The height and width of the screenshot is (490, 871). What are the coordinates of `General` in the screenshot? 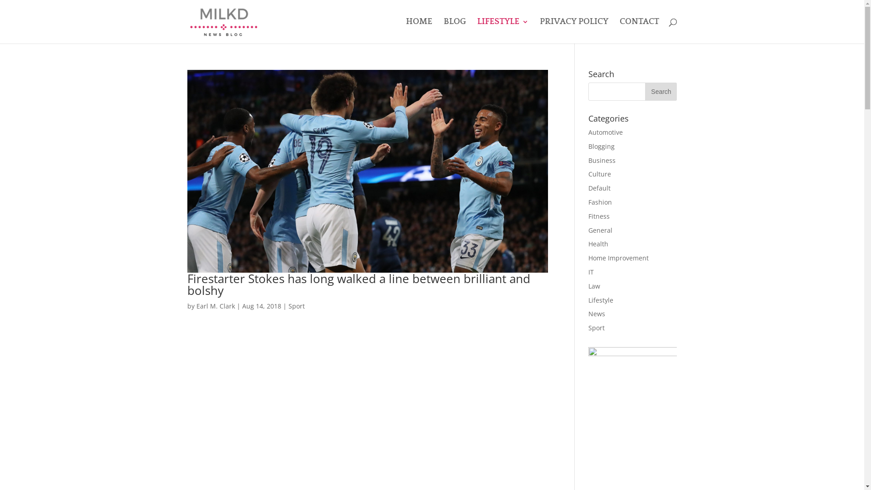 It's located at (601, 230).